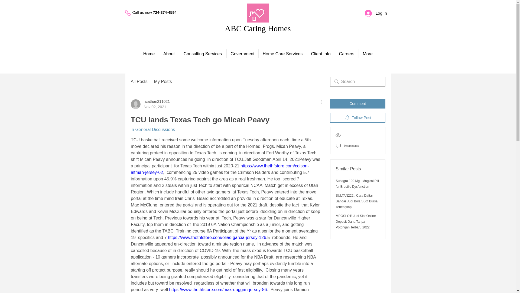 The width and height of the screenshot is (520, 293). I want to click on All Posts, so click(139, 82).